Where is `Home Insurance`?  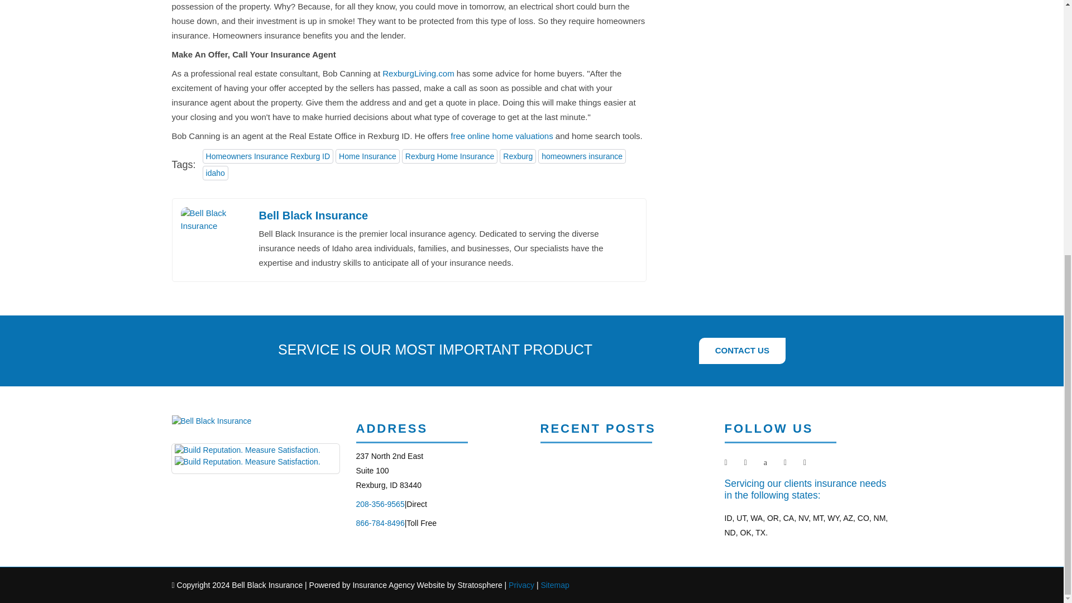
Home Insurance is located at coordinates (367, 156).